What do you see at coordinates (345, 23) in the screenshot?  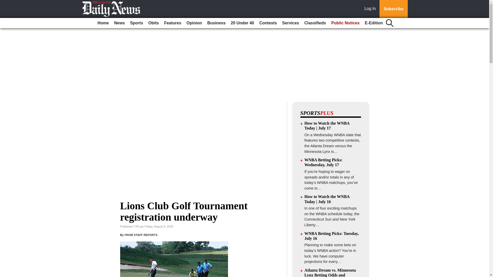 I see `Public Notices` at bounding box center [345, 23].